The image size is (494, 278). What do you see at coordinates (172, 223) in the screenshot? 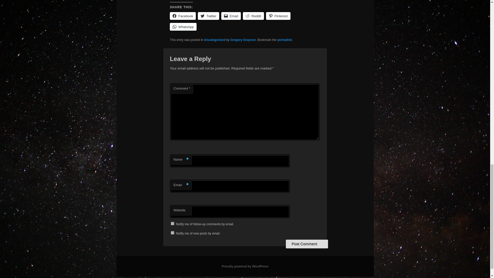
I see `subscribe` at bounding box center [172, 223].